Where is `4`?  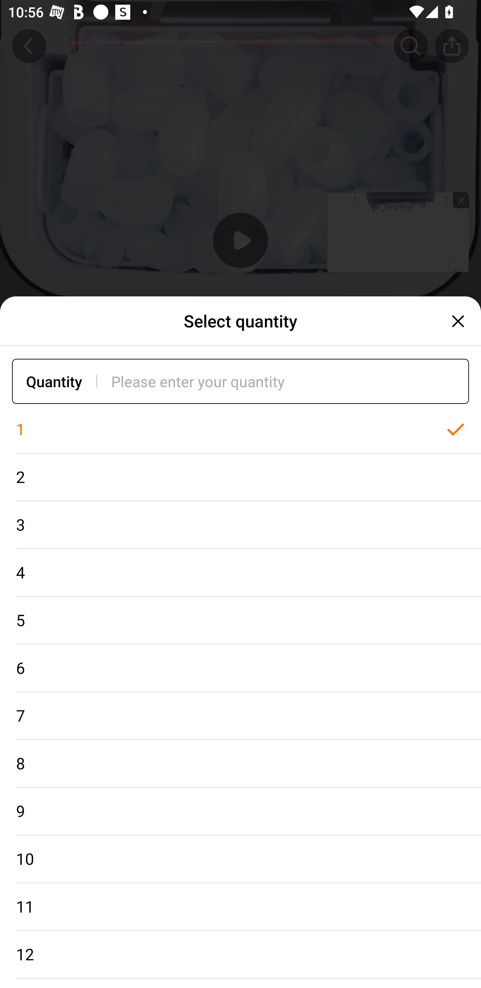 4 is located at coordinates (240, 573).